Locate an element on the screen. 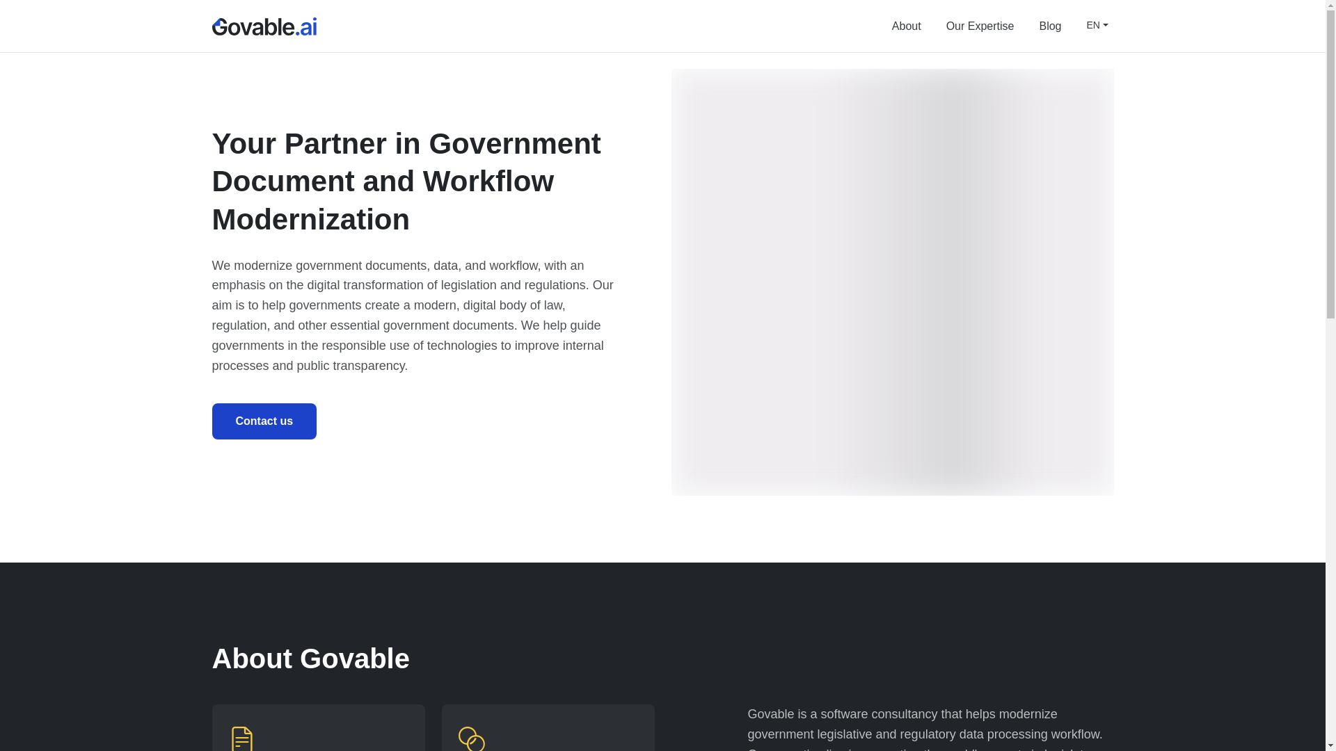 Image resolution: width=1336 pixels, height=751 pixels. Govable.ai is located at coordinates (263, 26).